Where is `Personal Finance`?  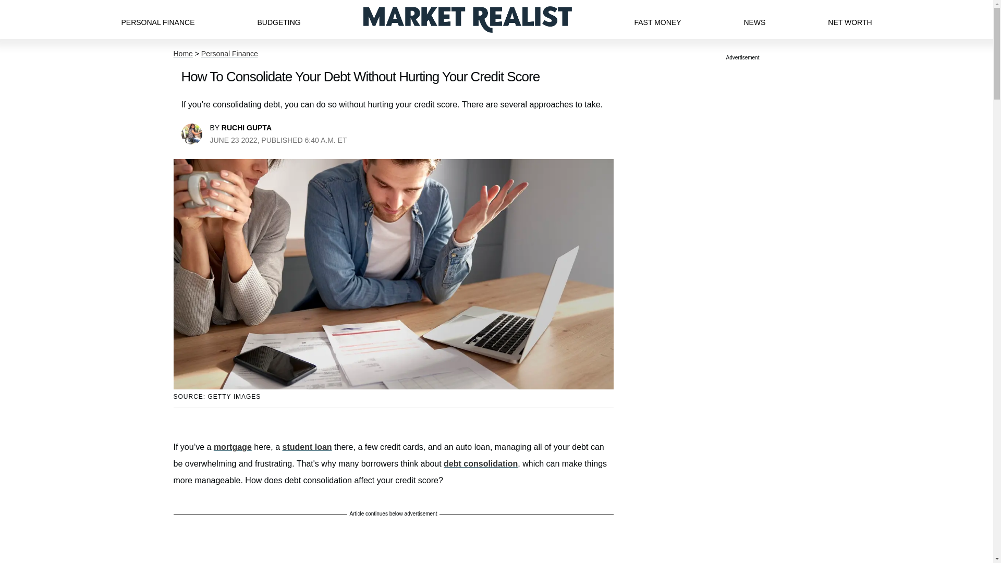
Personal Finance is located at coordinates (229, 54).